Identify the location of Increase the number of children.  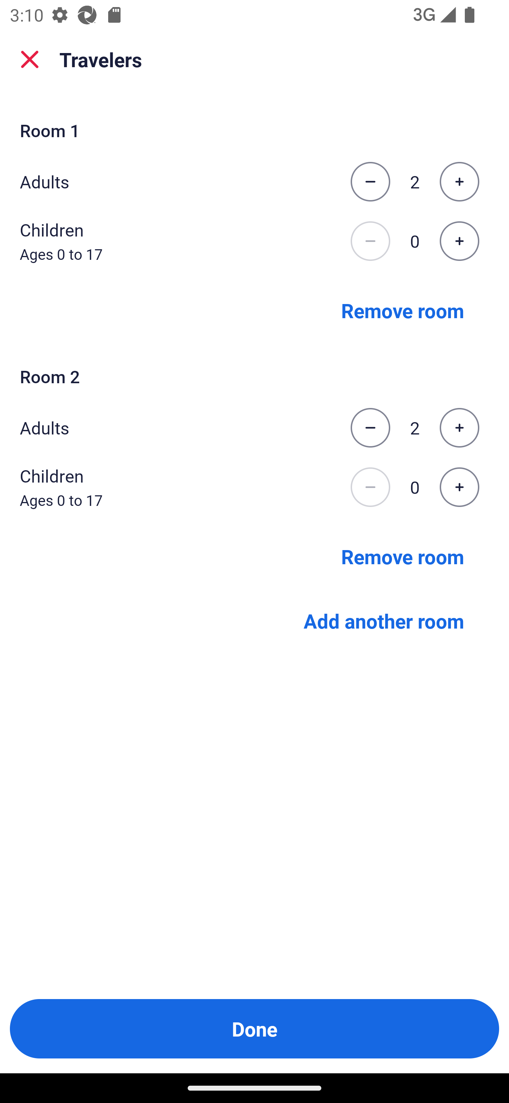
(459, 487).